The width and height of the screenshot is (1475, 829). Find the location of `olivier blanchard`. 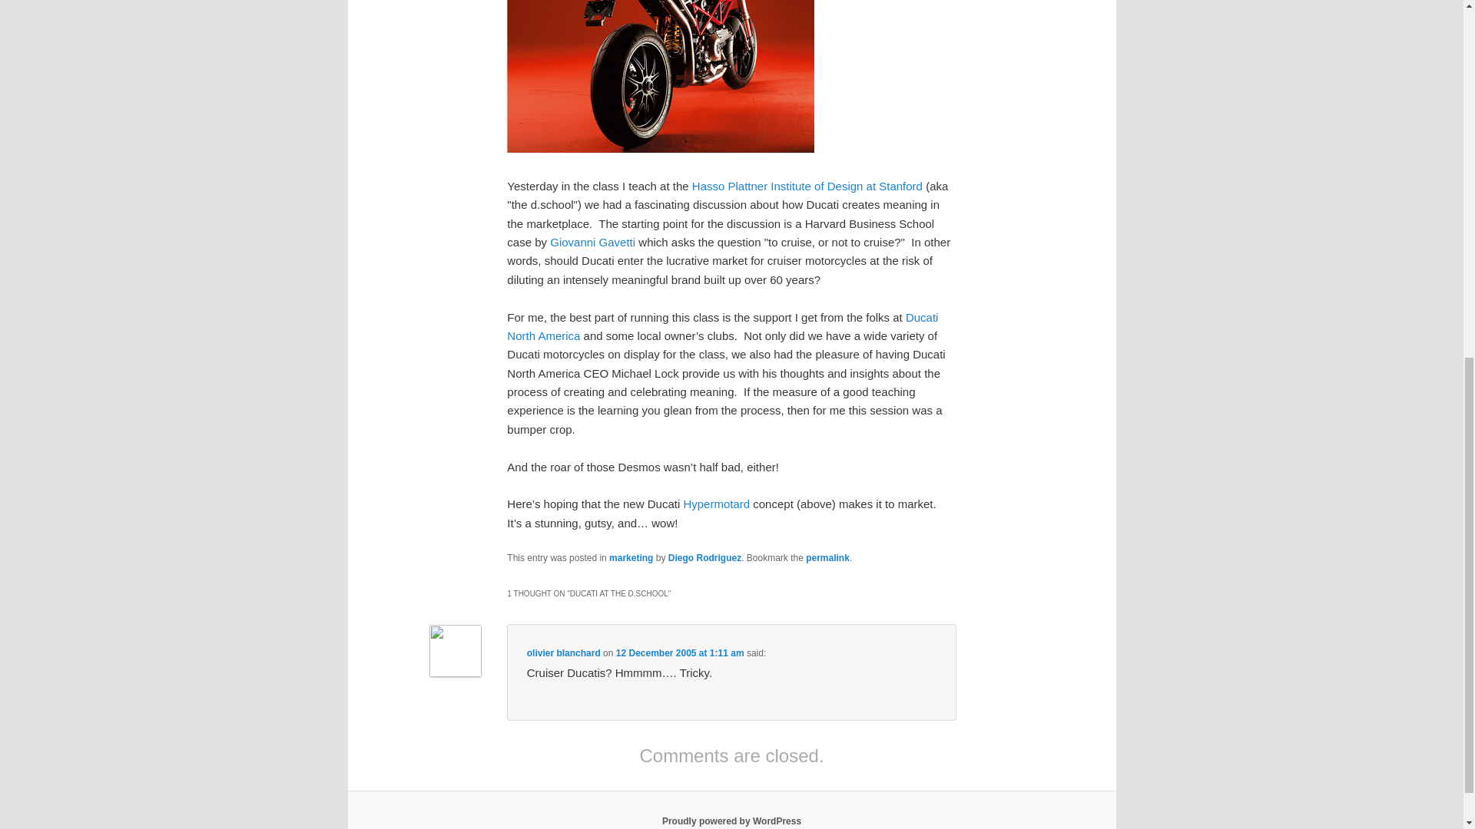

olivier blanchard is located at coordinates (563, 652).